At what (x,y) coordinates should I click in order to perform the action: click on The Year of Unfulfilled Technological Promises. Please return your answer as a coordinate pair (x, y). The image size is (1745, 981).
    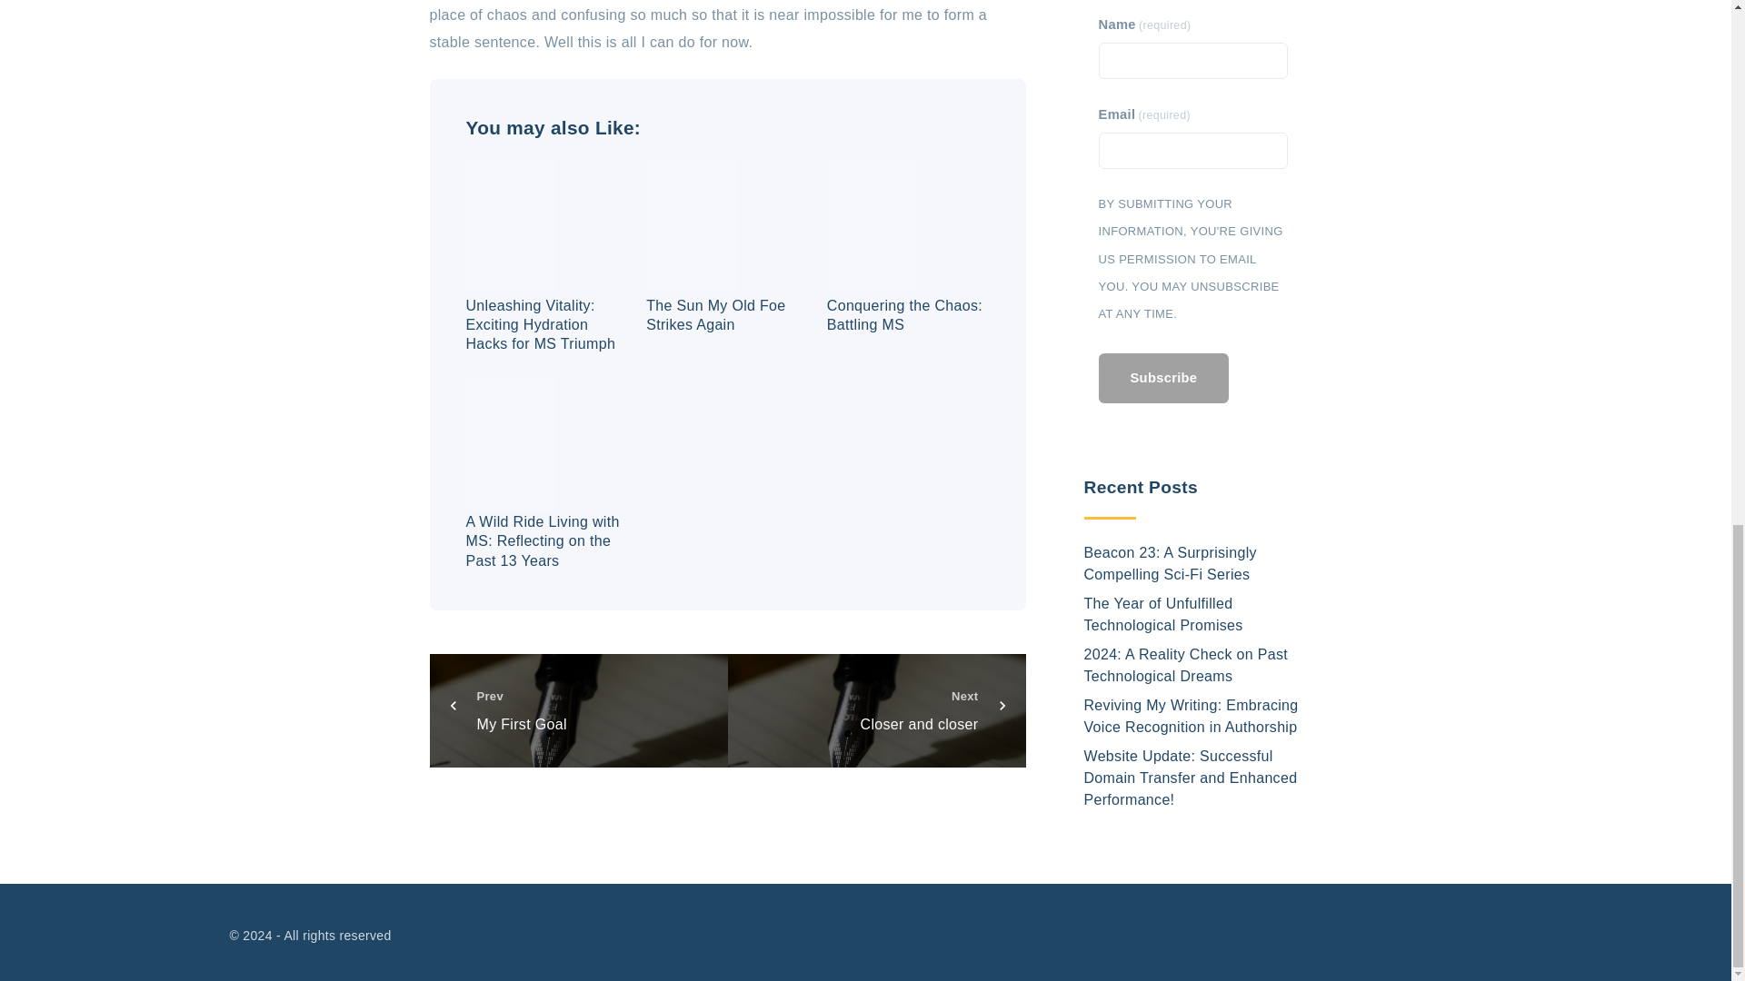
    Looking at the image, I should click on (542, 541).